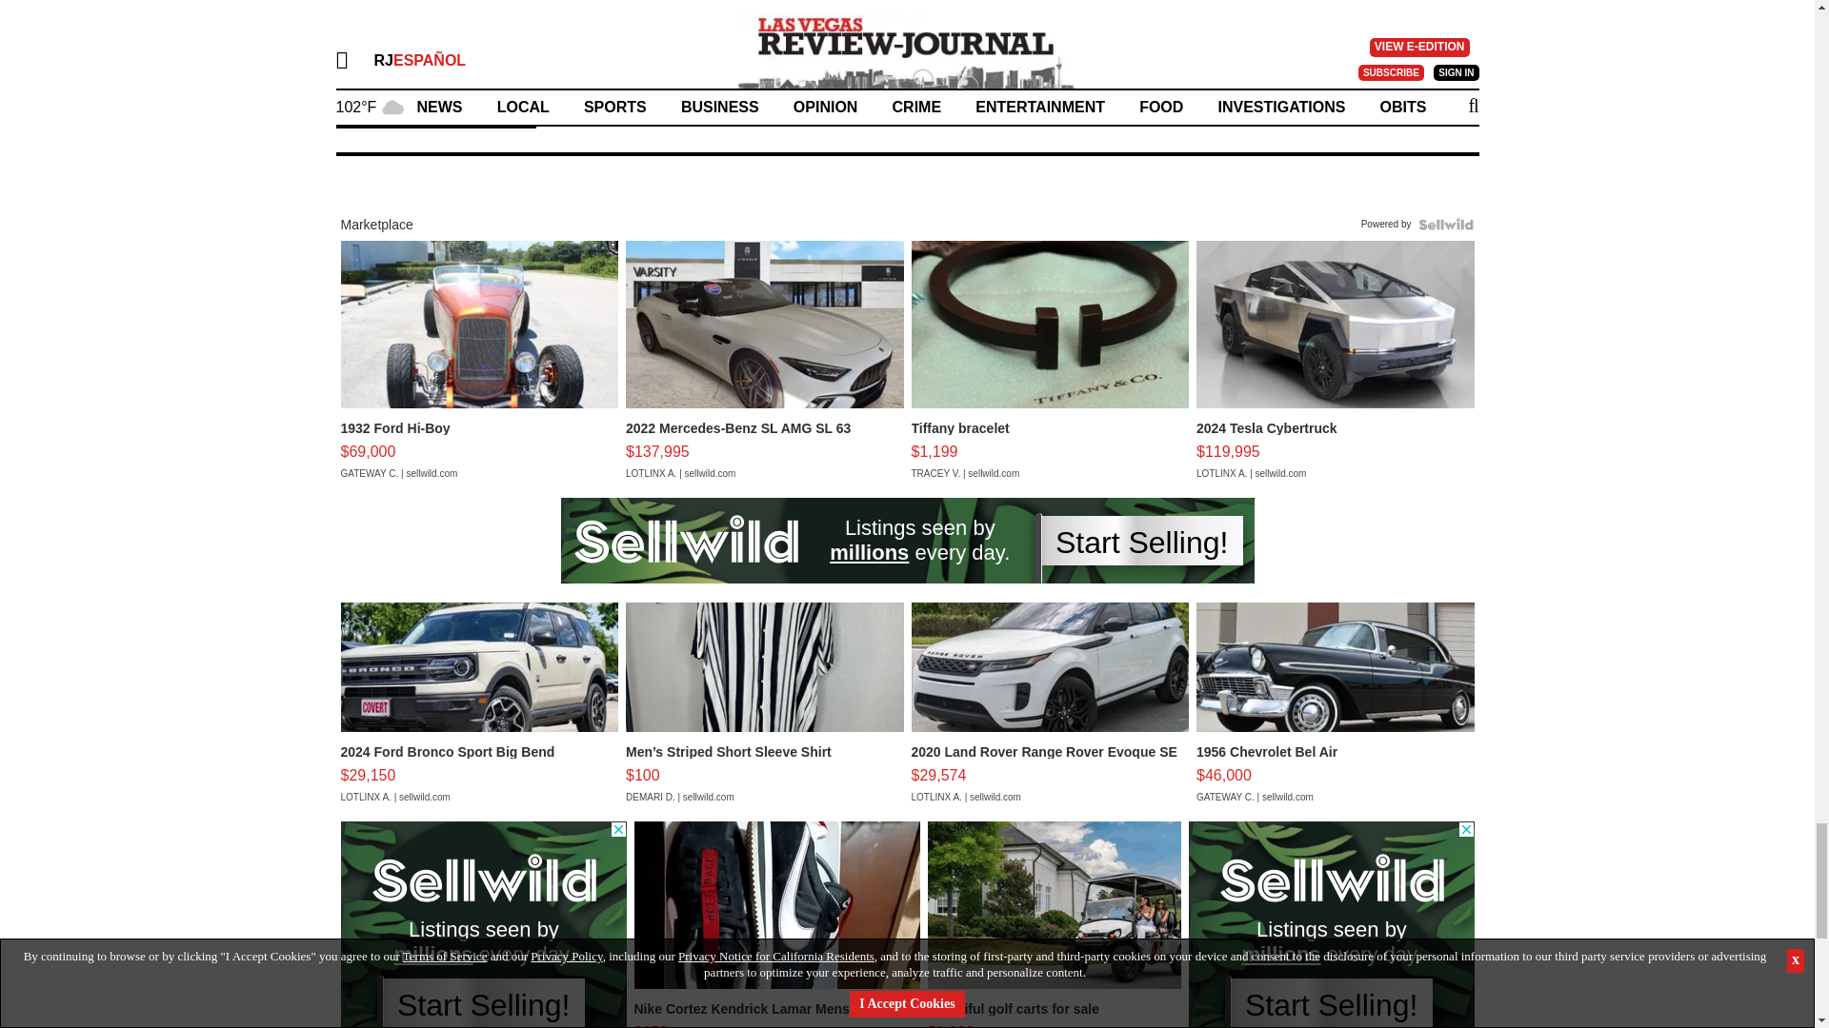 The image size is (1829, 1028). Describe the element at coordinates (906, 541) in the screenshot. I see `3rd party ad content` at that location.